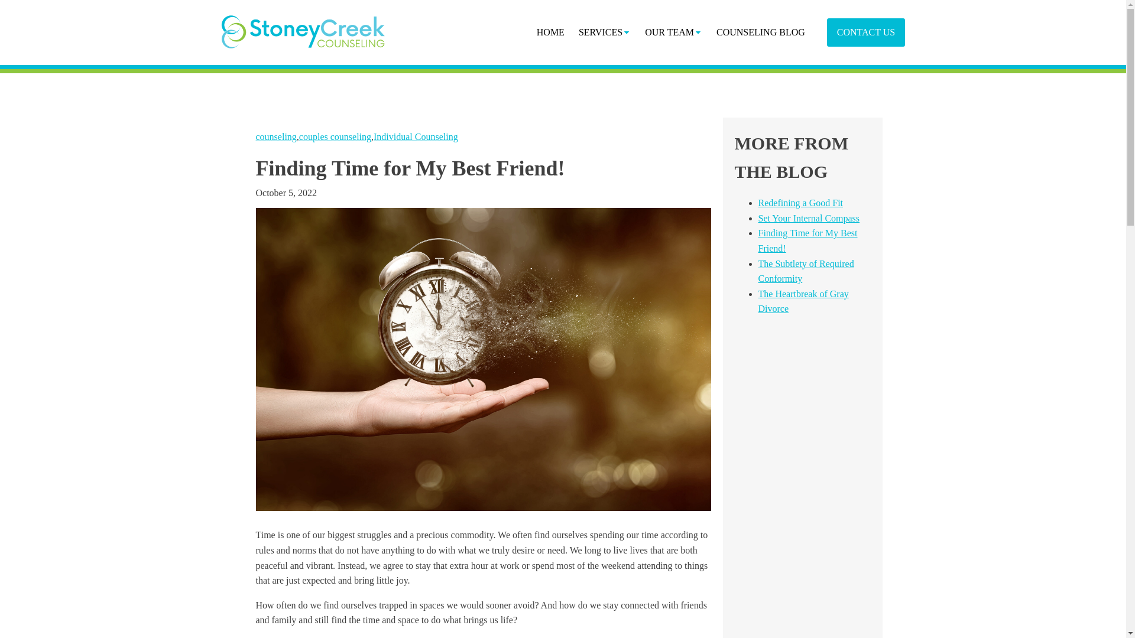 The height and width of the screenshot is (638, 1135). What do you see at coordinates (805, 271) in the screenshot?
I see `The Subtlety of Required Conformity` at bounding box center [805, 271].